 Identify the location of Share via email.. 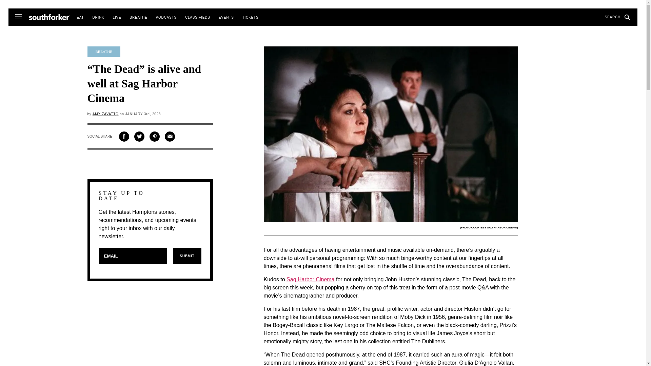
(170, 136).